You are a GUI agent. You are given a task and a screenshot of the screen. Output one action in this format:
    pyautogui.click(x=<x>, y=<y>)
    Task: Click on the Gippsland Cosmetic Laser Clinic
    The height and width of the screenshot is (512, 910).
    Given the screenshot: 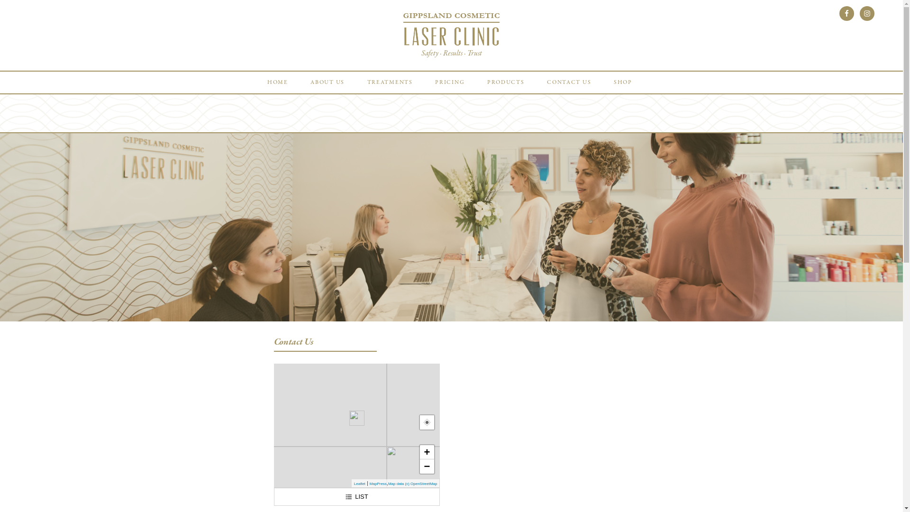 What is the action you would take?
    pyautogui.click(x=451, y=29)
    